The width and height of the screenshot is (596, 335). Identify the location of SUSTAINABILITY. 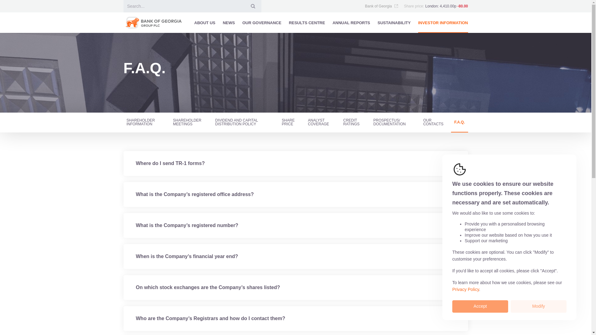
(394, 22).